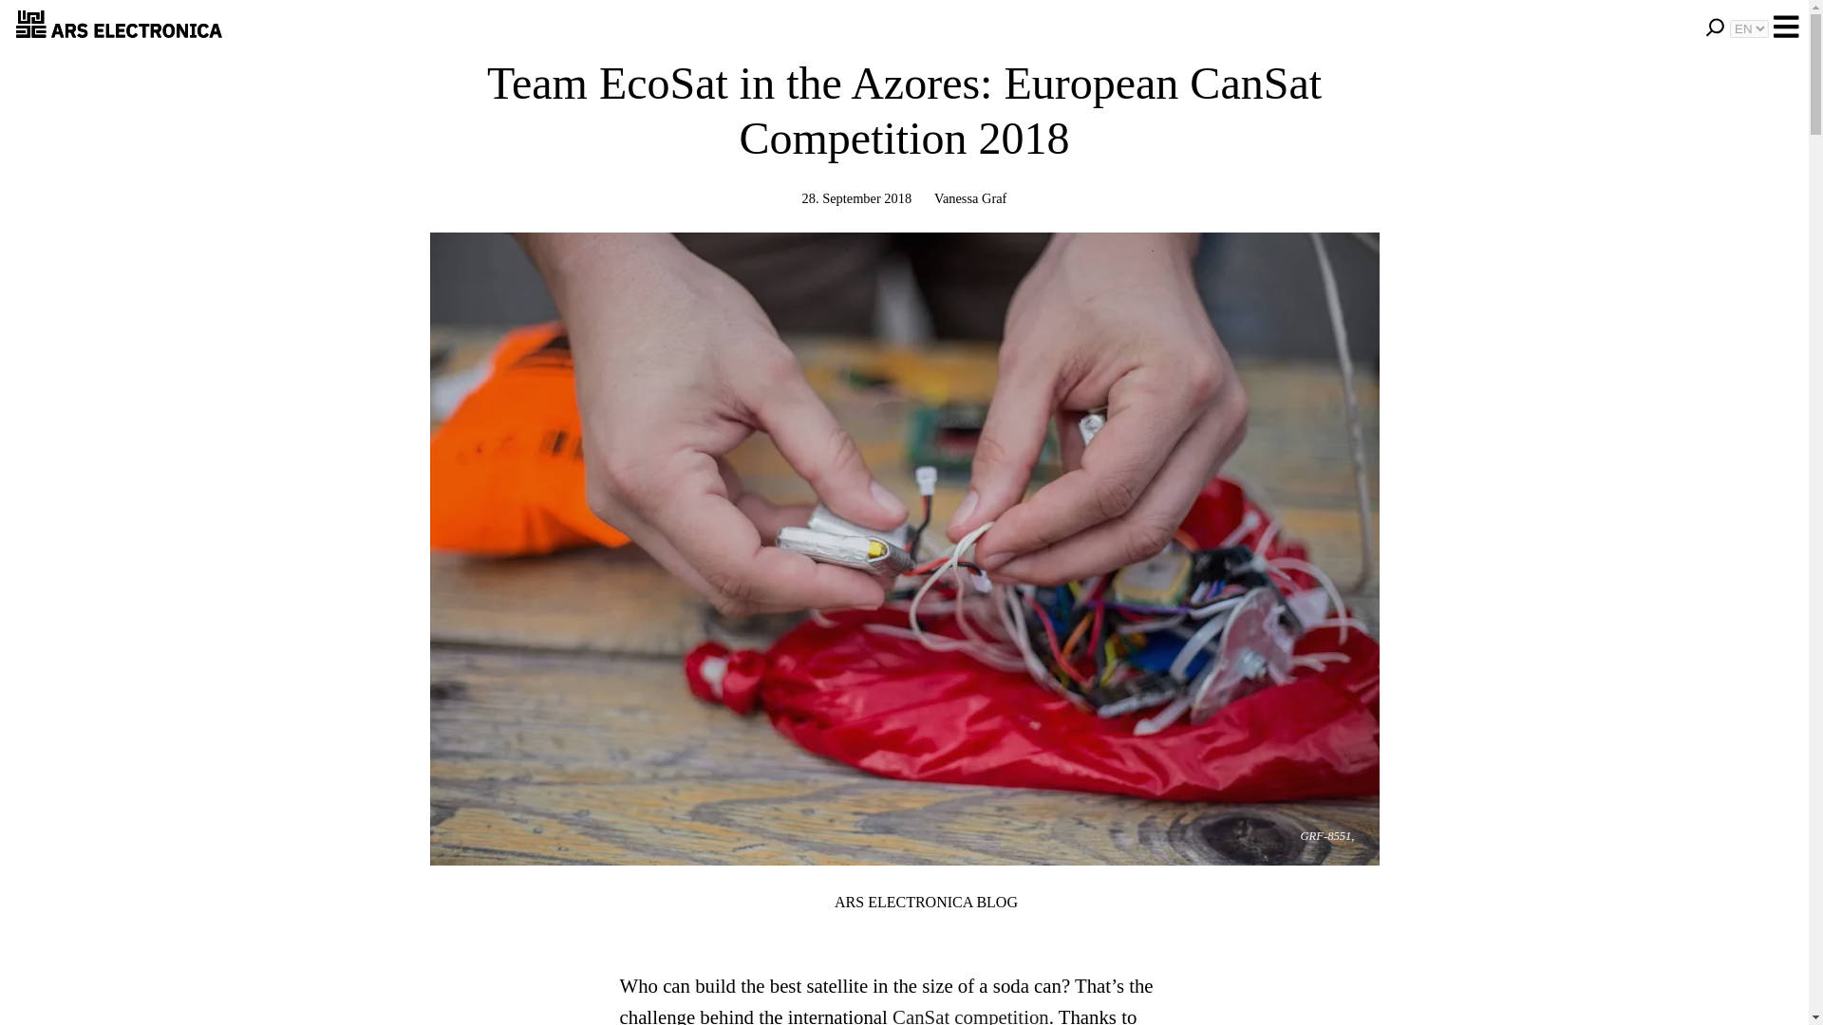  What do you see at coordinates (120, 27) in the screenshot?
I see `Ars Electronica` at bounding box center [120, 27].